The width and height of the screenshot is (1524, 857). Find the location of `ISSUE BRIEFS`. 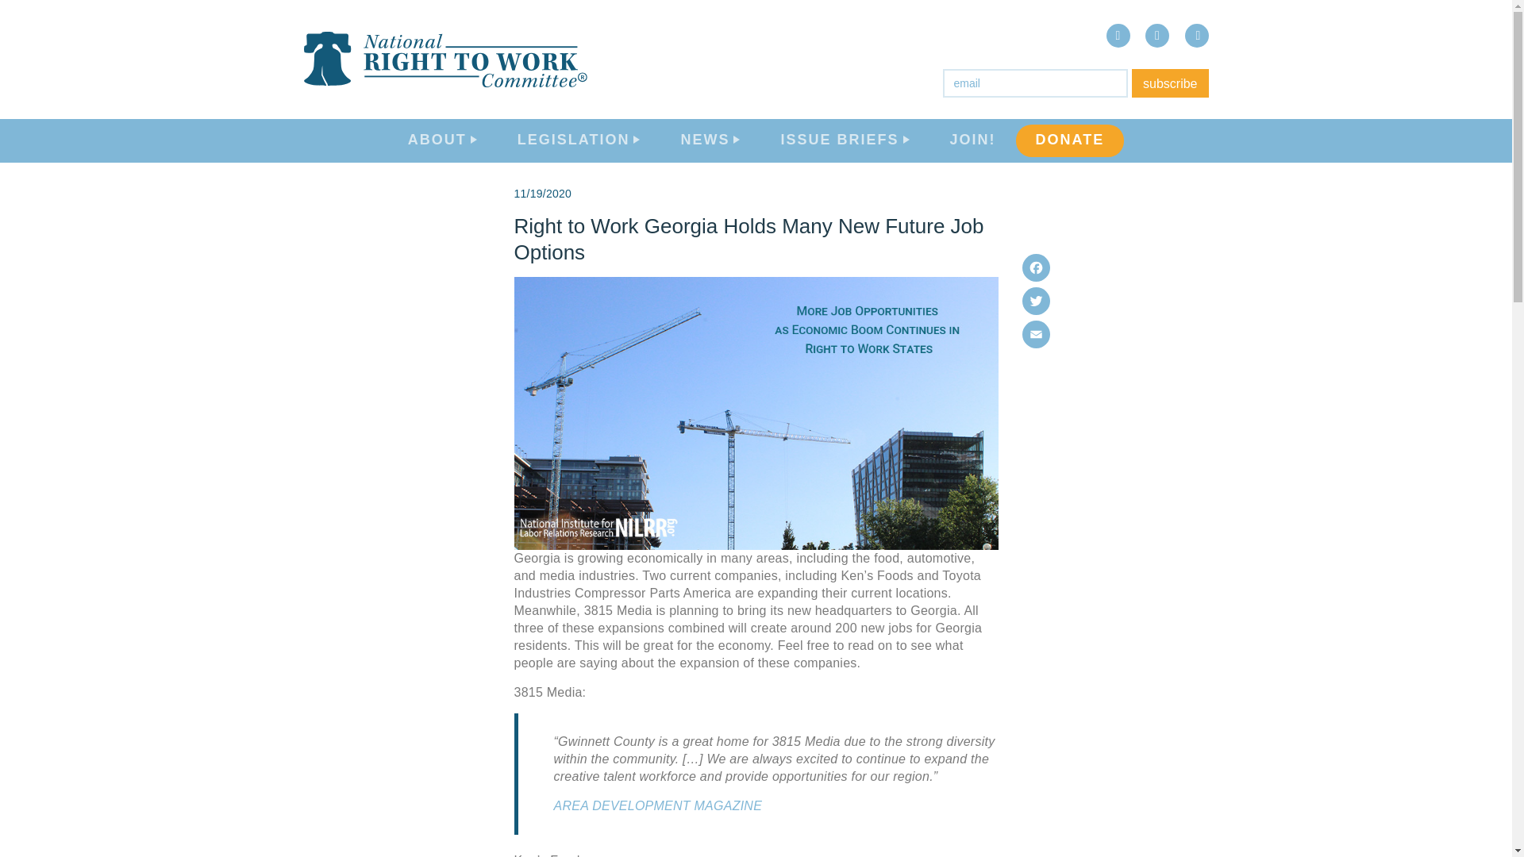

ISSUE BRIEFS is located at coordinates (845, 141).